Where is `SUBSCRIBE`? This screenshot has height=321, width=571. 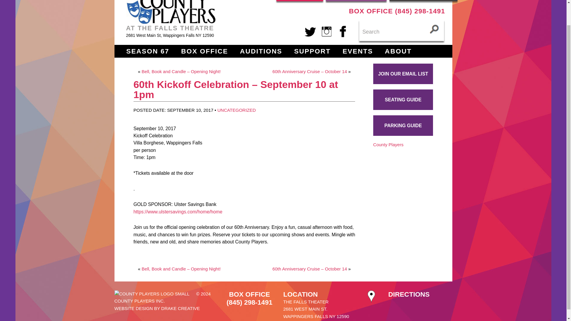 SUBSCRIBE is located at coordinates (356, 1).